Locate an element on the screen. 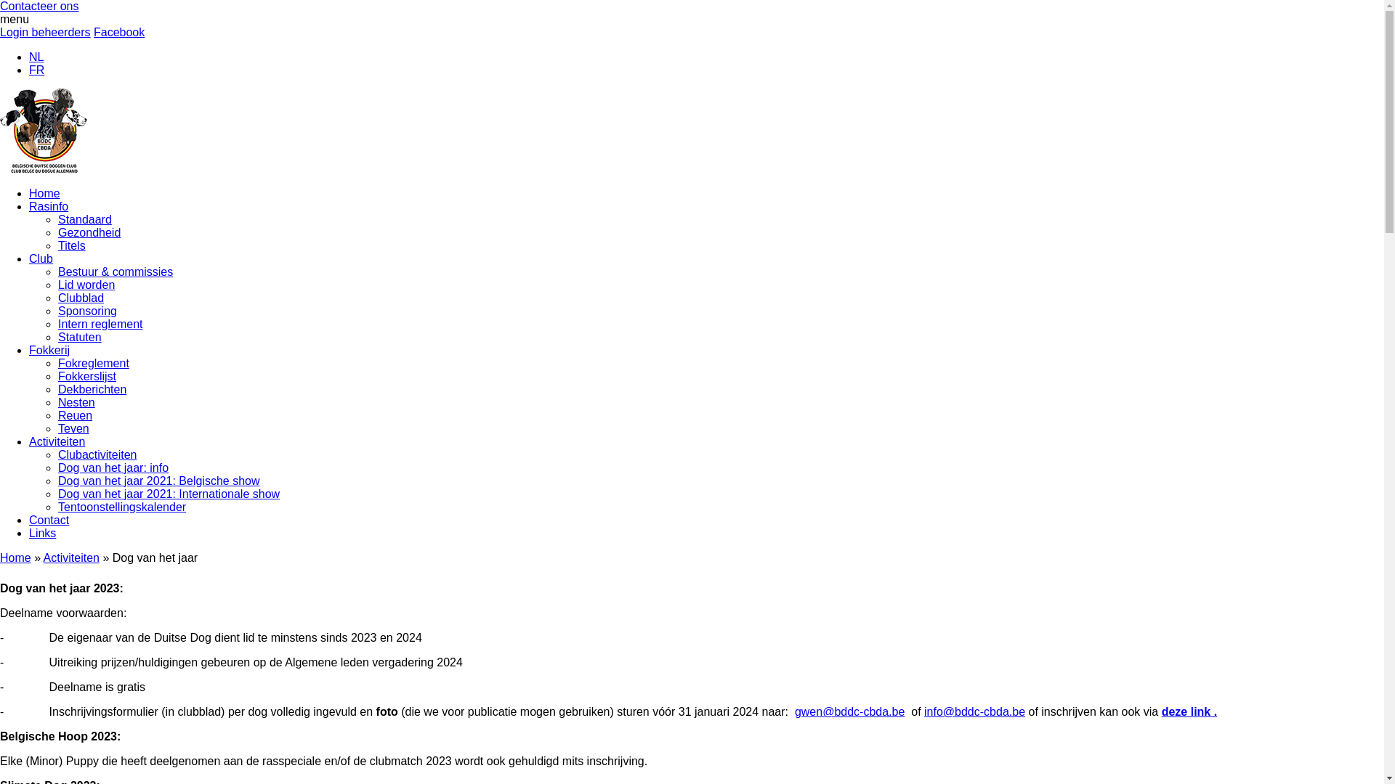  Intern reglement is located at coordinates (100, 324).